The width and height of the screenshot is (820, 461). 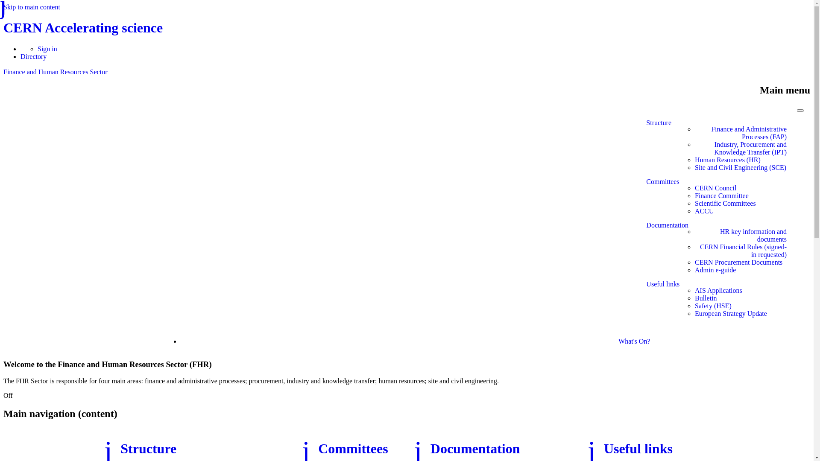 What do you see at coordinates (47, 49) in the screenshot?
I see `Sign in` at bounding box center [47, 49].